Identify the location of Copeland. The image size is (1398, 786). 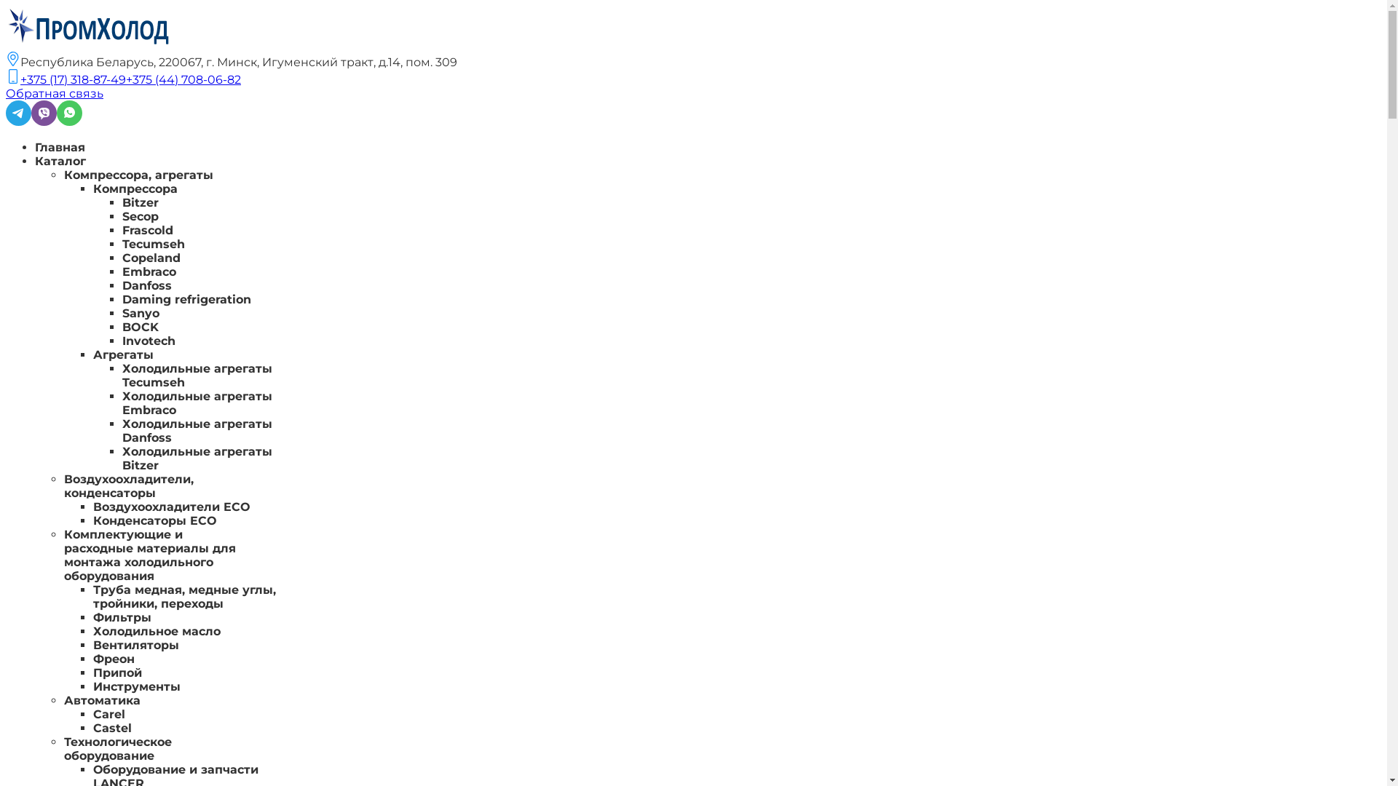
(151, 258).